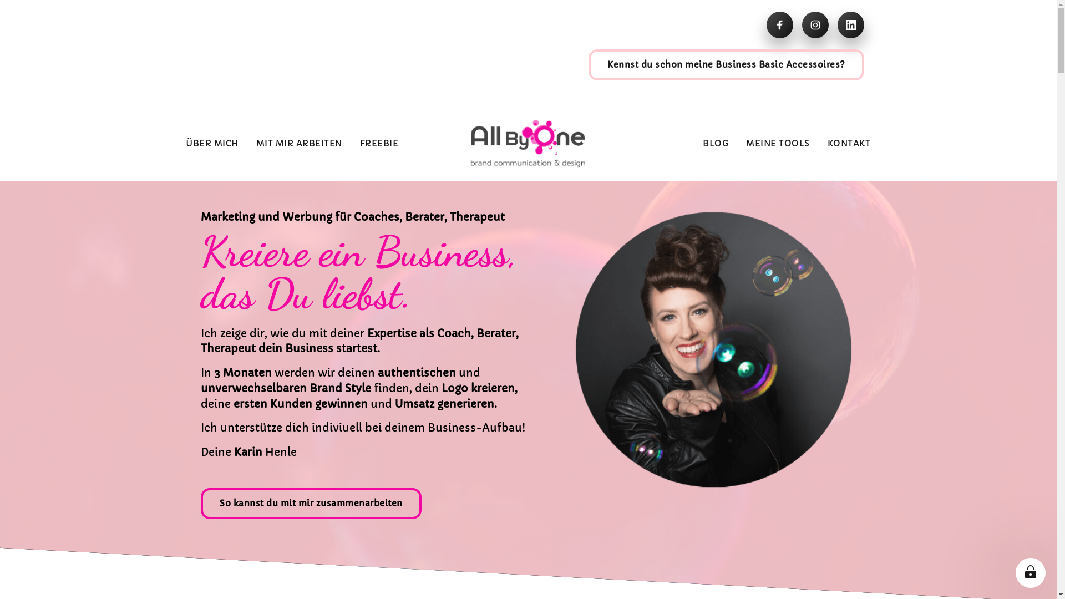 This screenshot has height=599, width=1065. I want to click on MIT MIR ARBEITEN, so click(300, 144).